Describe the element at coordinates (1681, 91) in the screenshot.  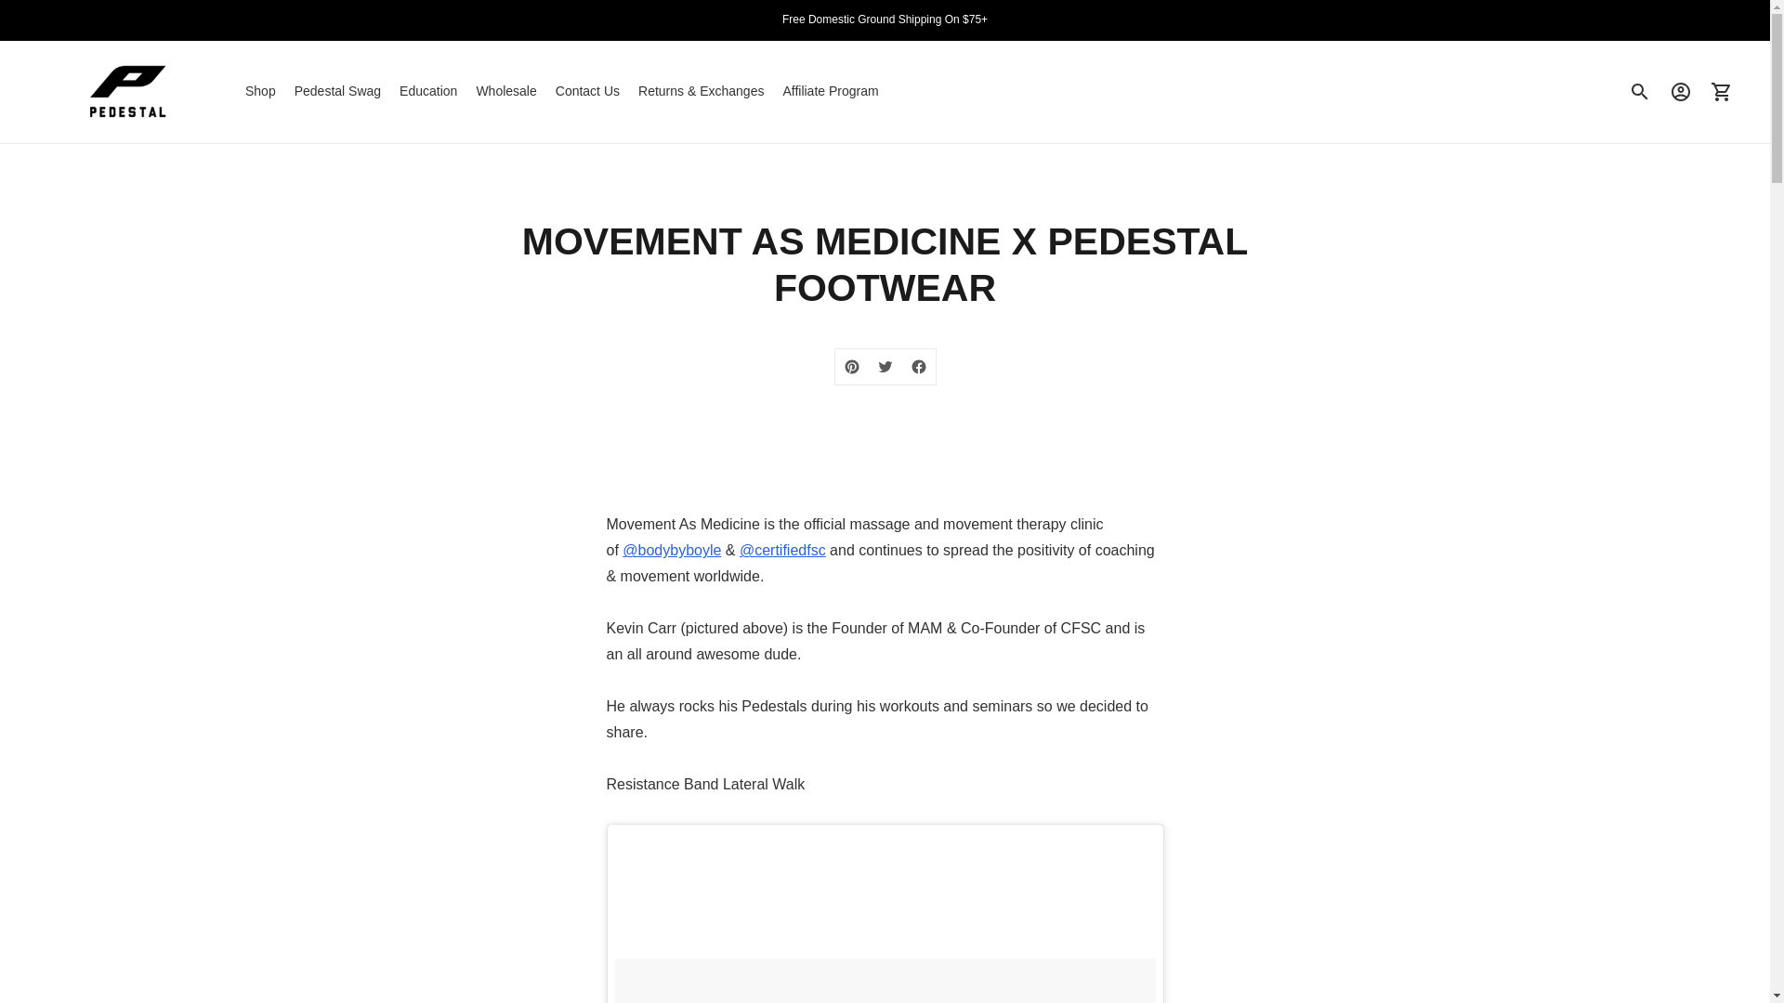
I see `Account` at that location.